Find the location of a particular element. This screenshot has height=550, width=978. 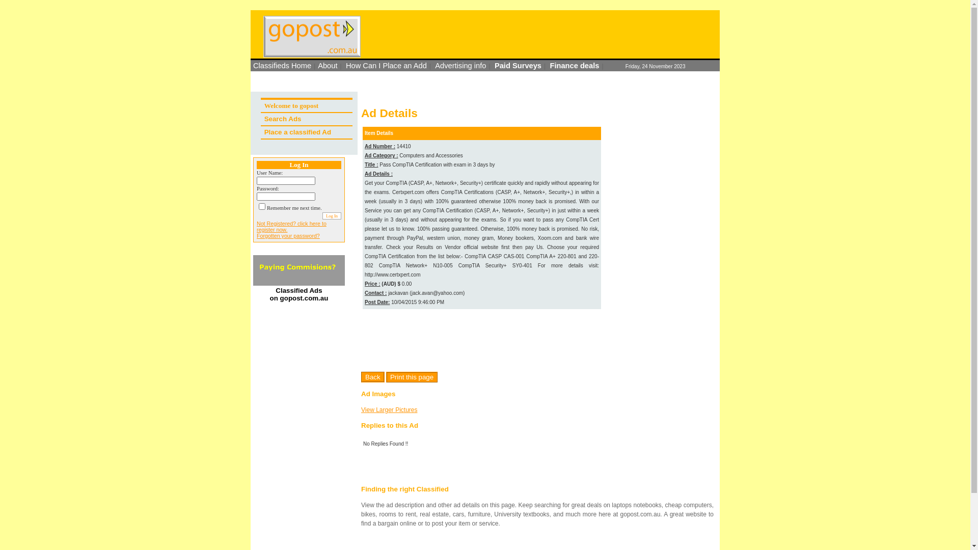

Place a classified Ad is located at coordinates (297, 132).